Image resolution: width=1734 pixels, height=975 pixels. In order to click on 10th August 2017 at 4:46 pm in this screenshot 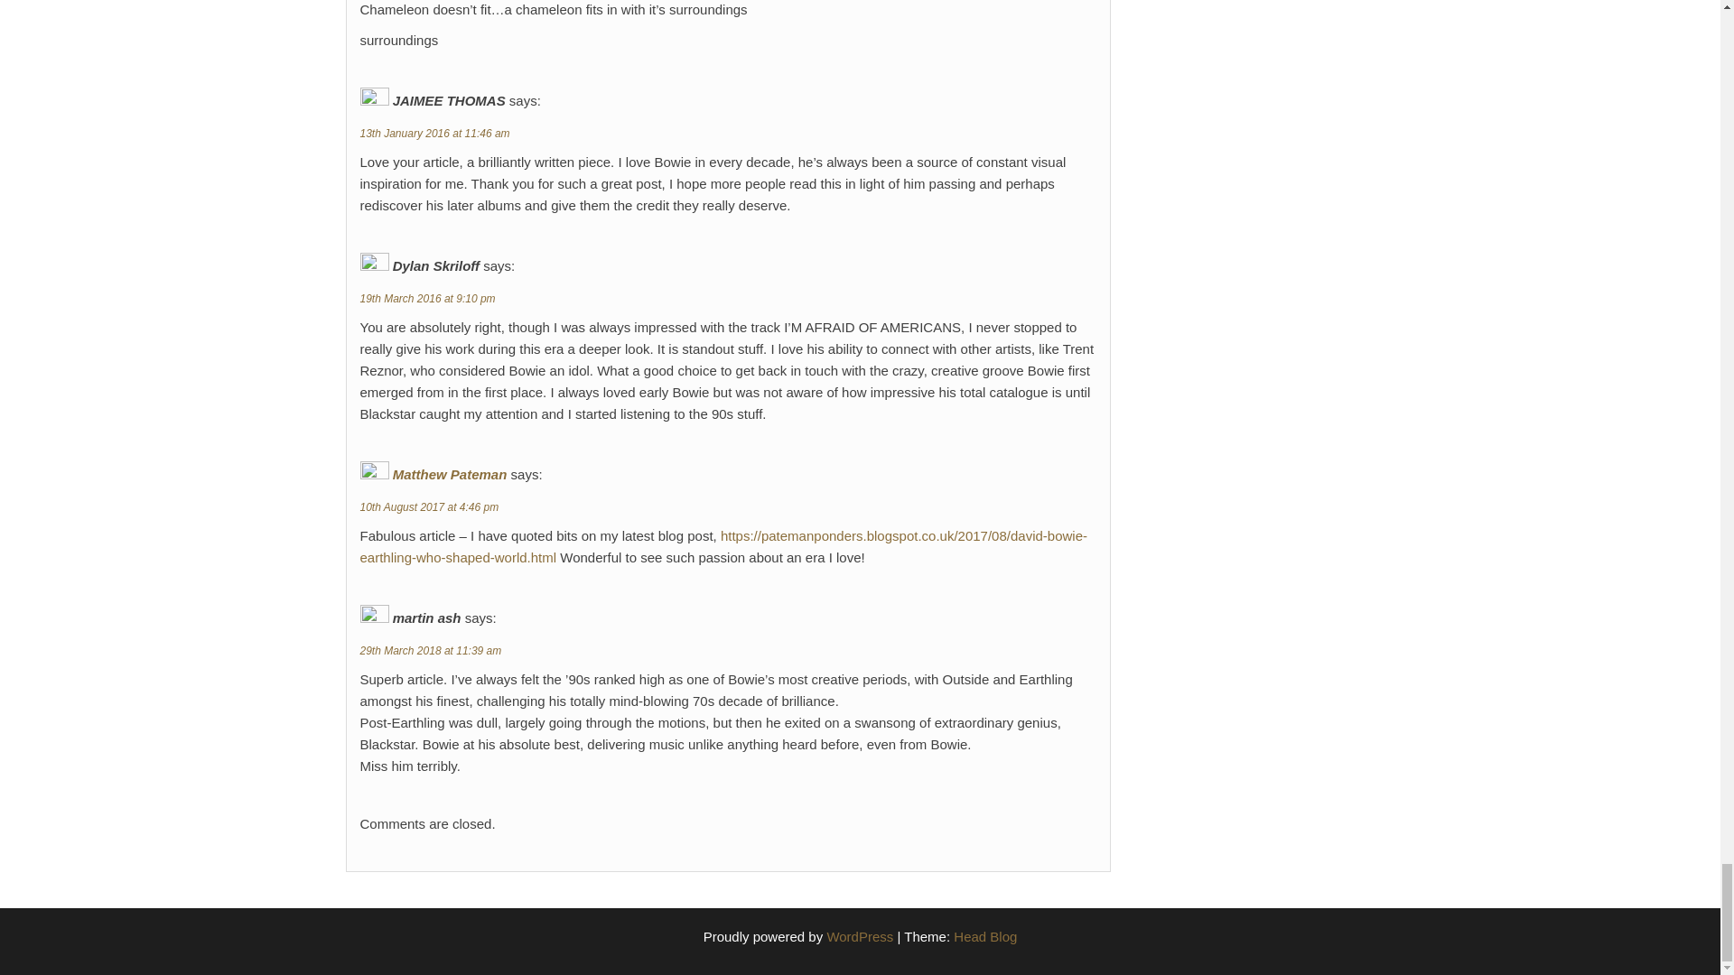, I will do `click(428, 507)`.